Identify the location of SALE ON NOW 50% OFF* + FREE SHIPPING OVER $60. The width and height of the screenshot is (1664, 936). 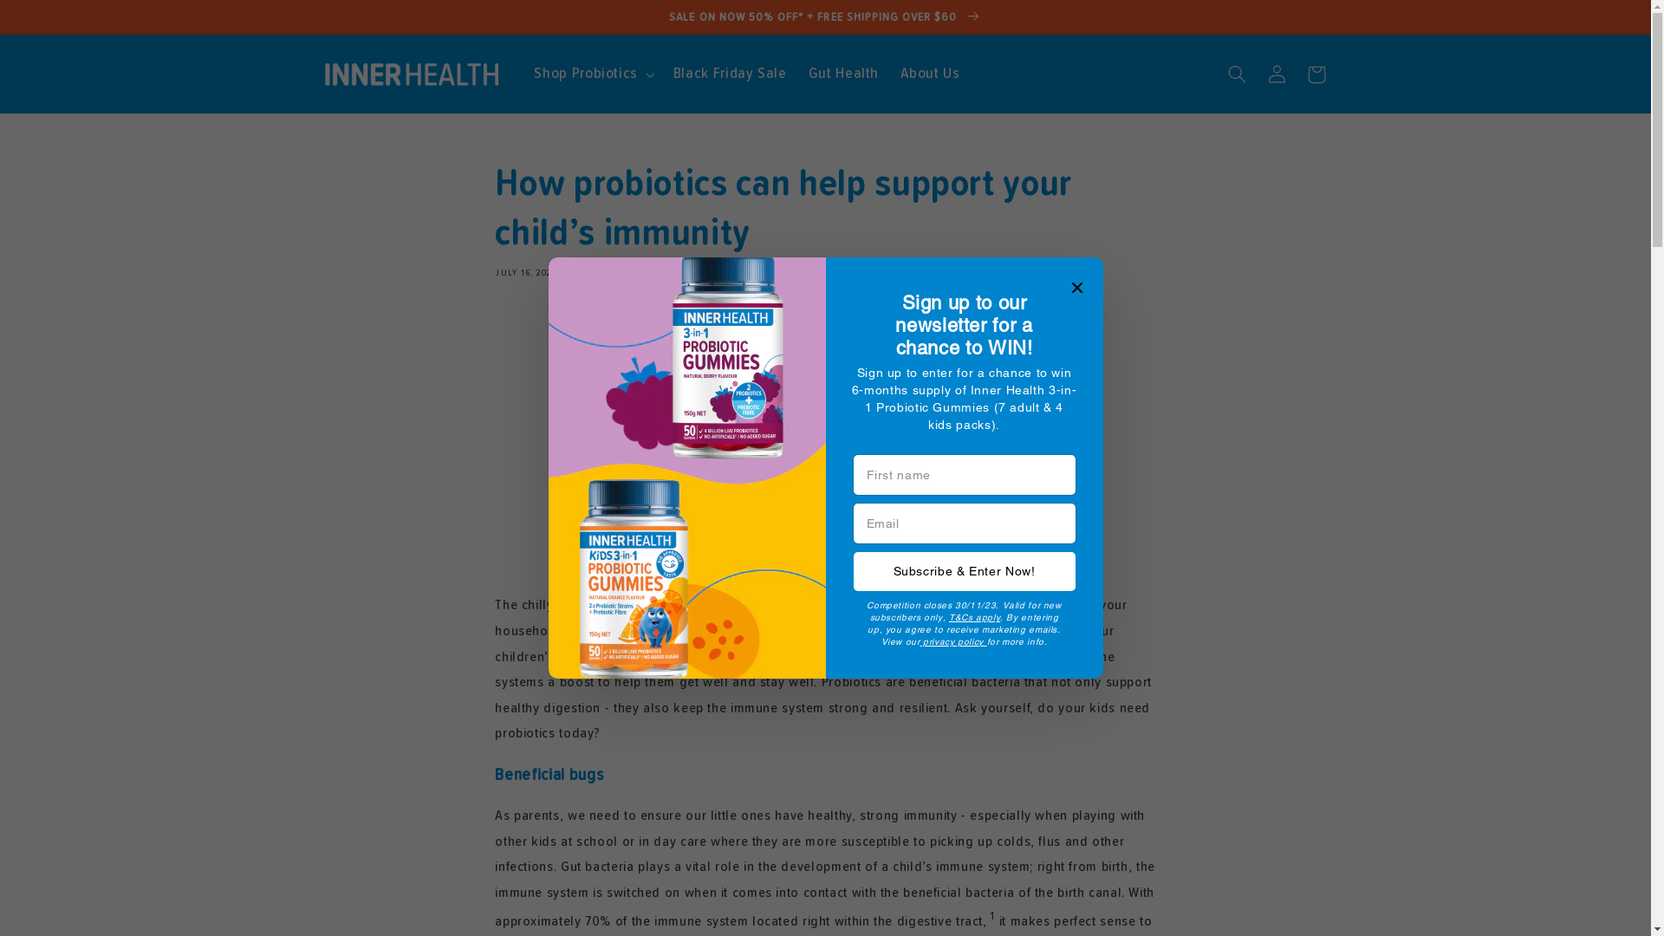
(825, 16).